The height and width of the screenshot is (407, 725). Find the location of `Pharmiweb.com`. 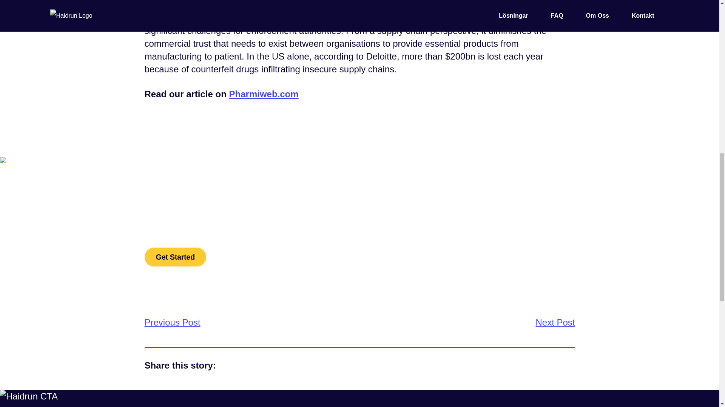

Pharmiweb.com is located at coordinates (264, 94).